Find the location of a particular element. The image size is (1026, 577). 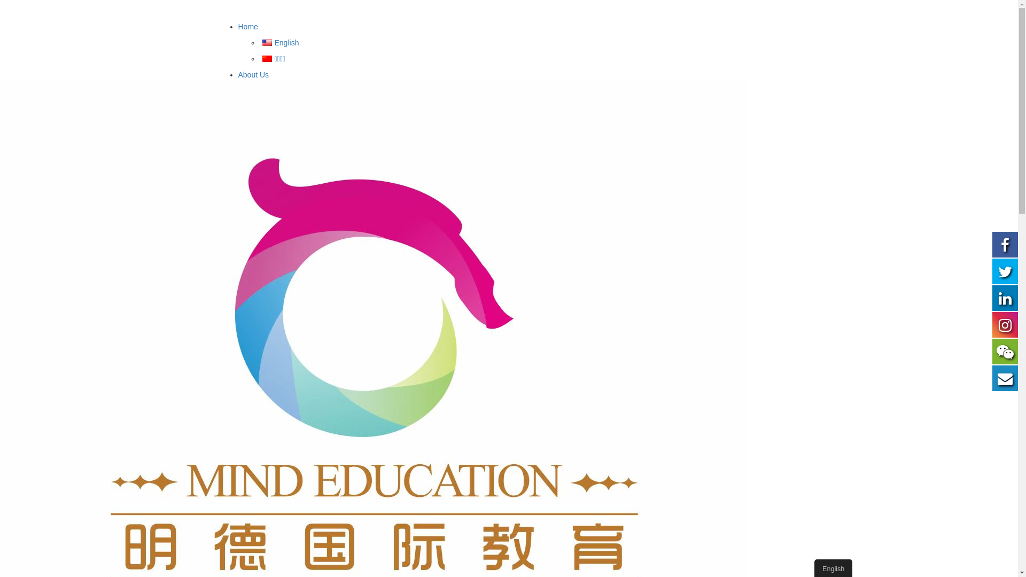

University Students Cultural Exchange Camp is located at coordinates (356, 493).